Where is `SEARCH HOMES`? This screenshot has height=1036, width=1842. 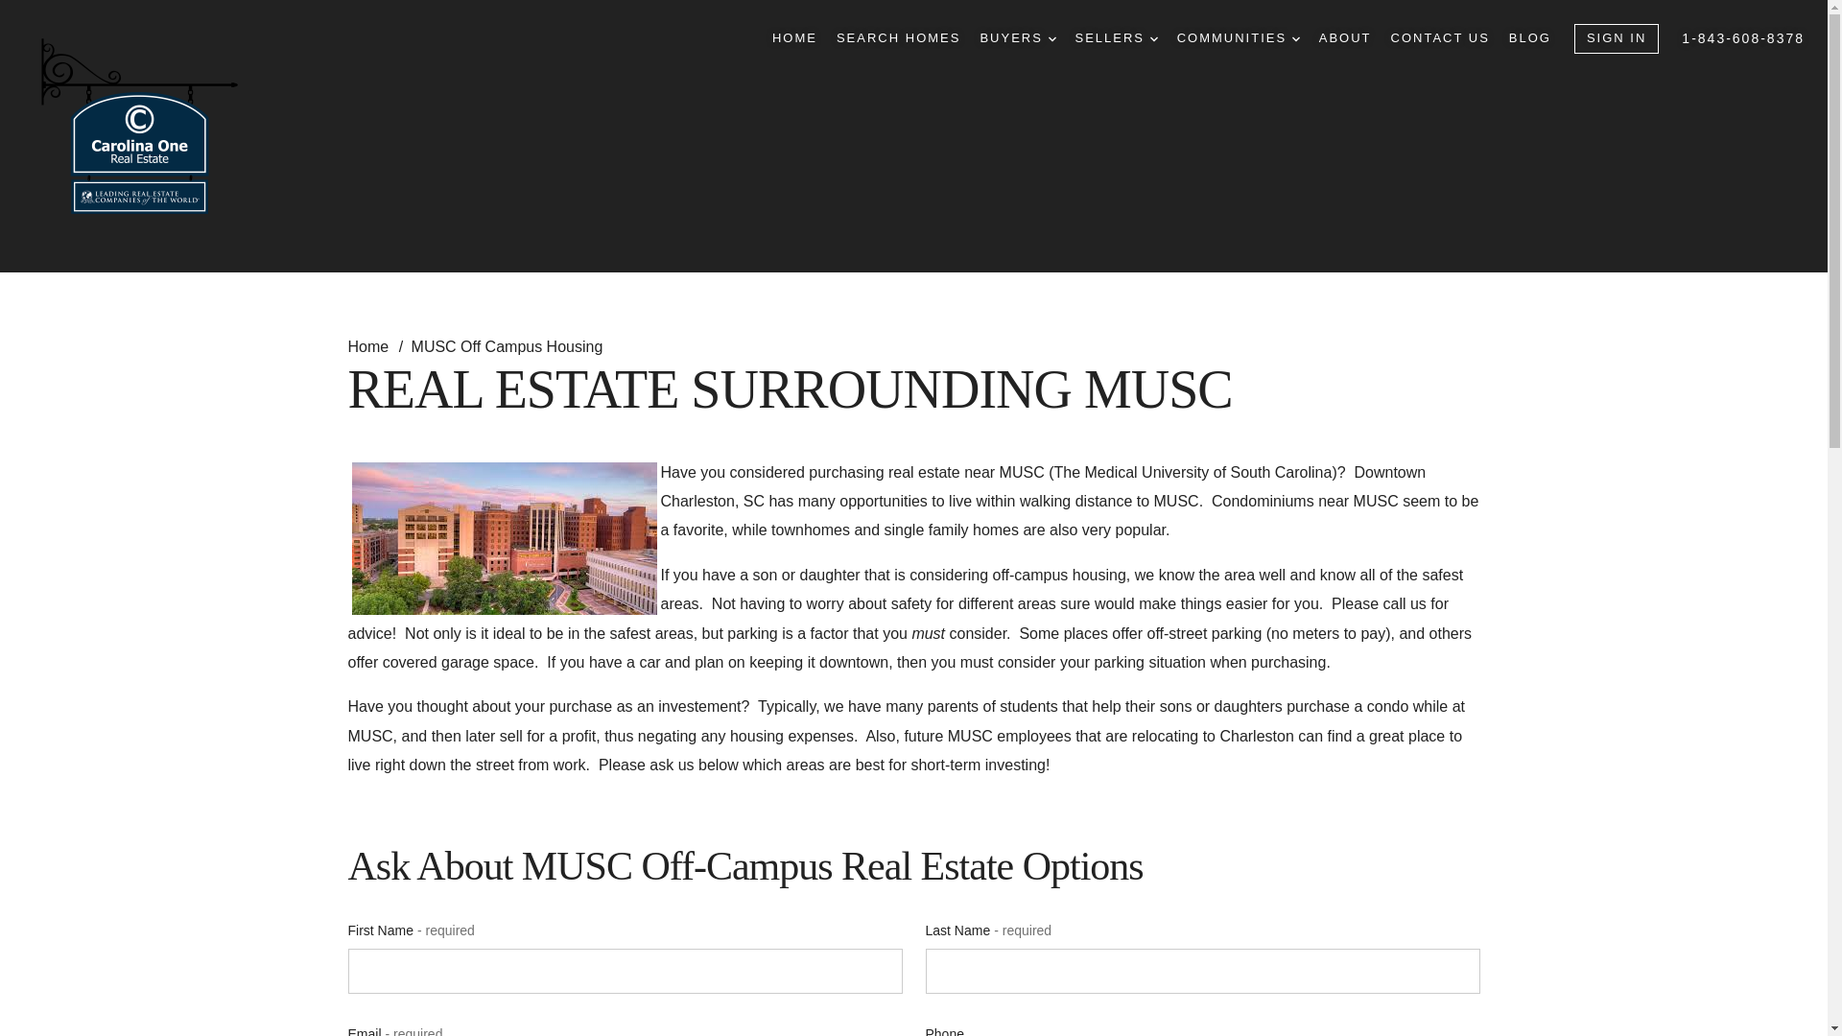 SEARCH HOMES is located at coordinates (898, 38).